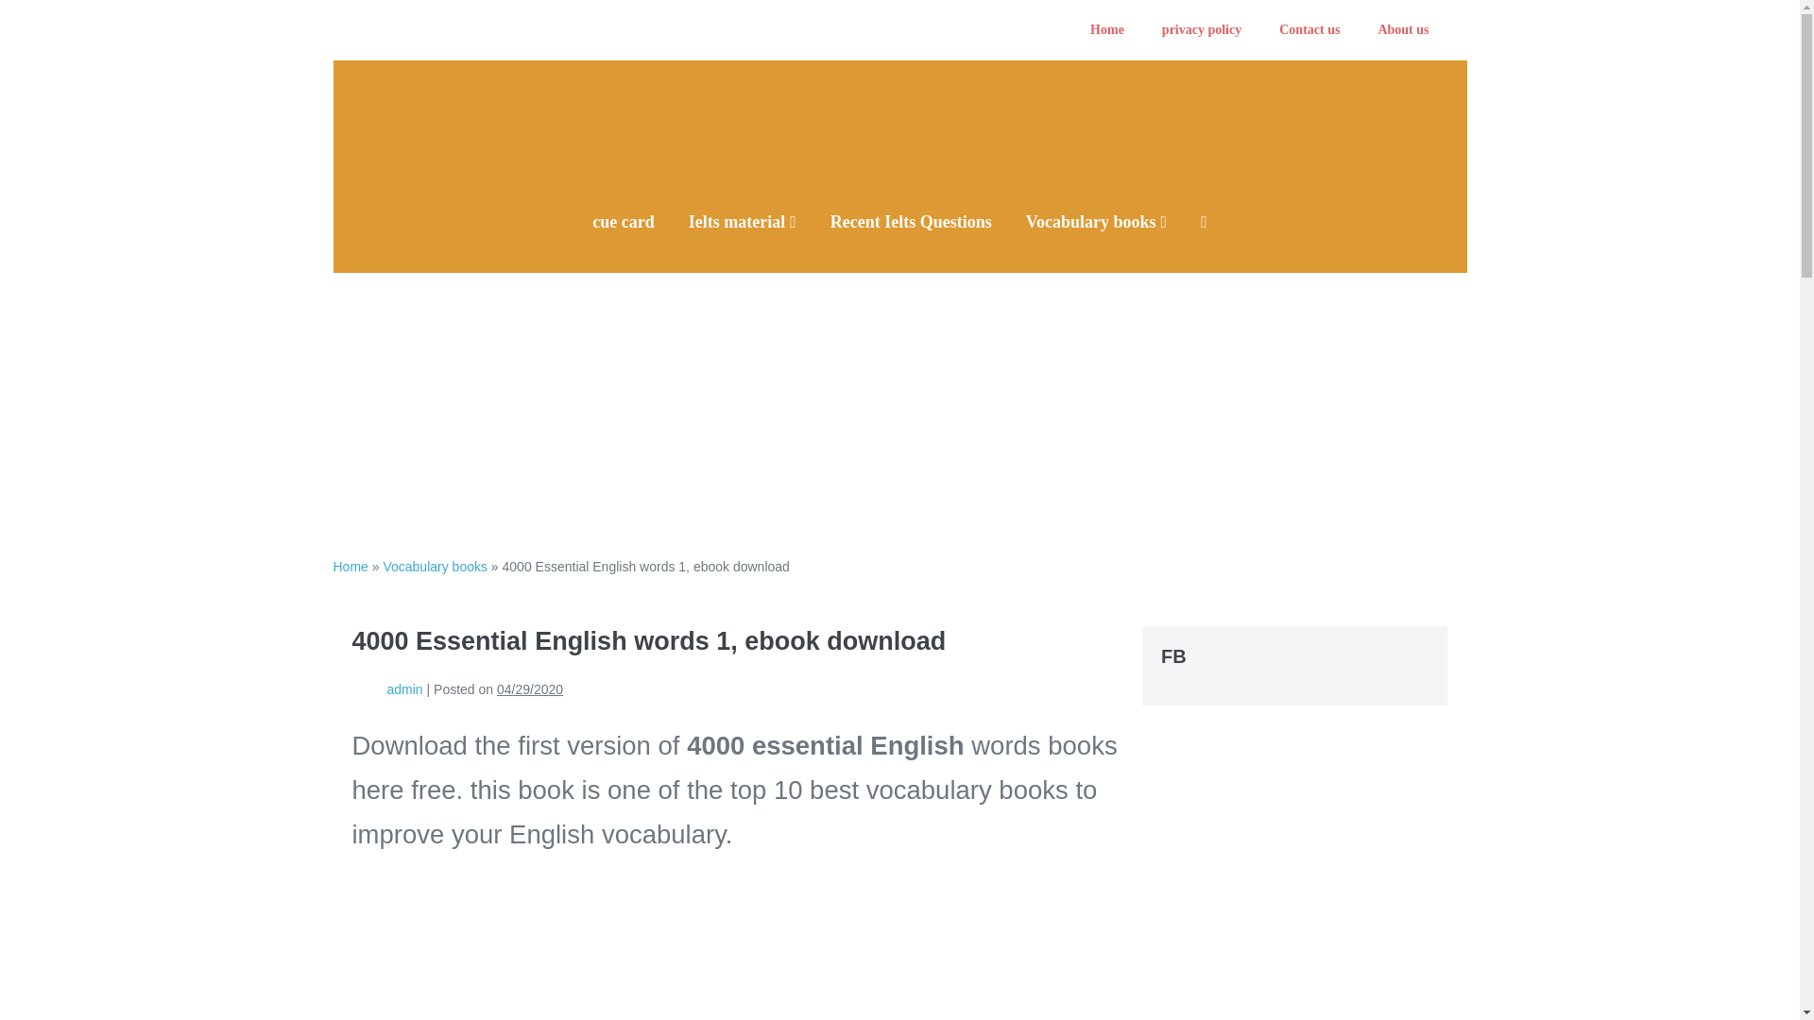  What do you see at coordinates (623, 222) in the screenshot?
I see `cue card` at bounding box center [623, 222].